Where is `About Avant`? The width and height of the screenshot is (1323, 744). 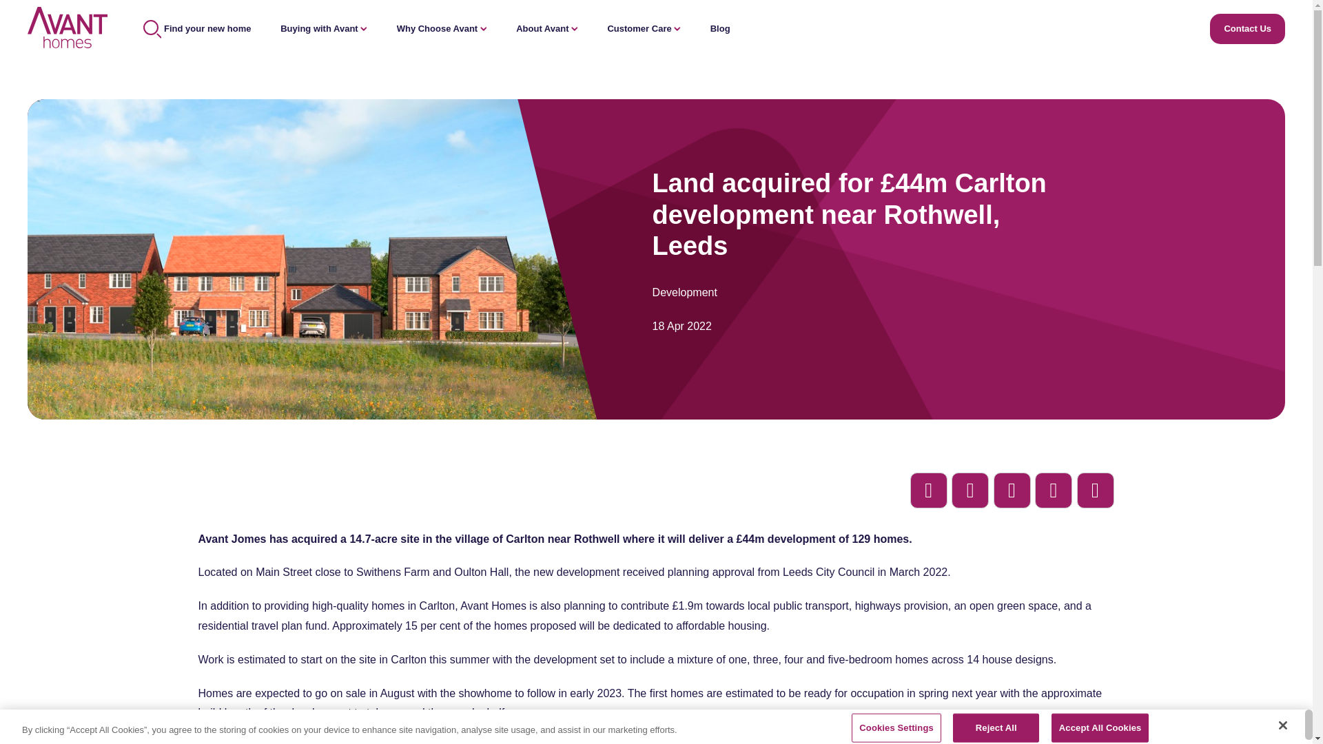 About Avant is located at coordinates (547, 28).